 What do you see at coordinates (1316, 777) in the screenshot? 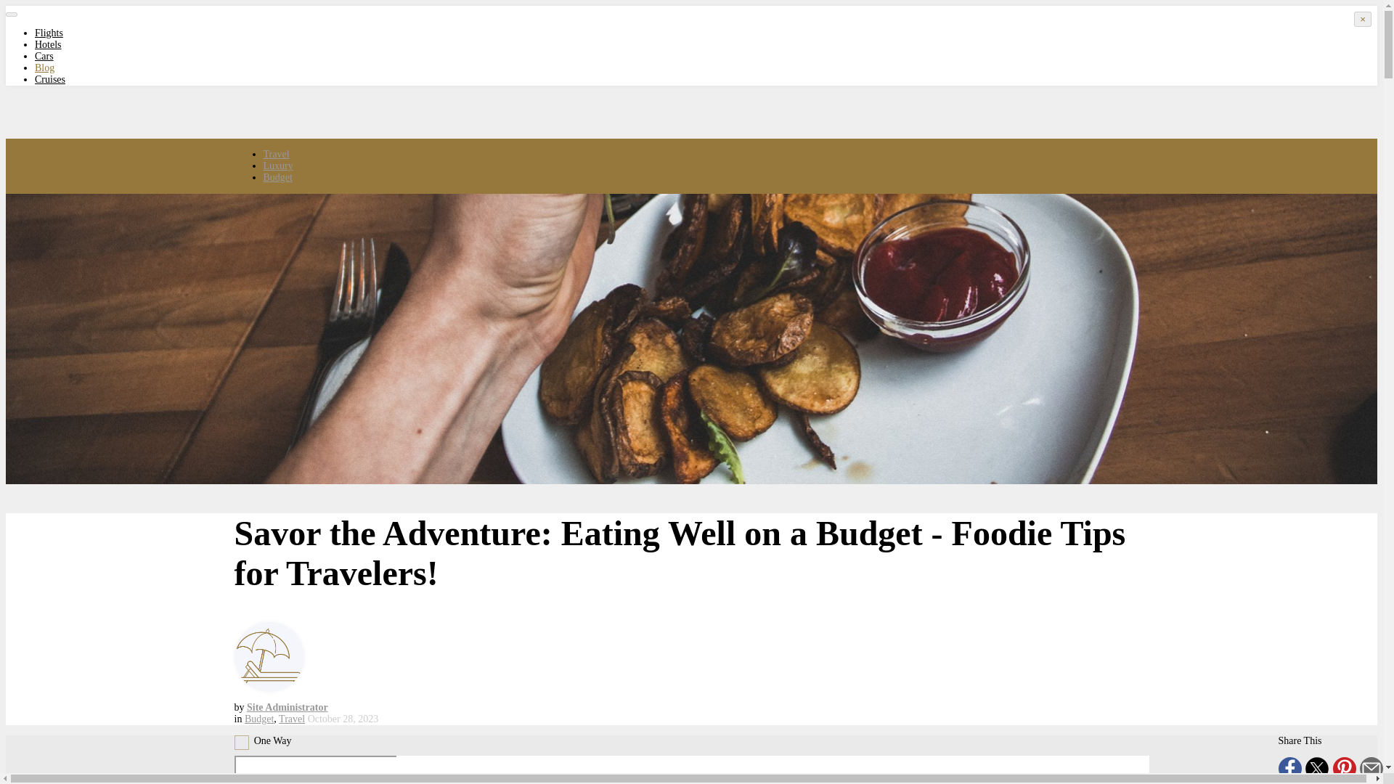
I see `Share on Twitter` at bounding box center [1316, 777].